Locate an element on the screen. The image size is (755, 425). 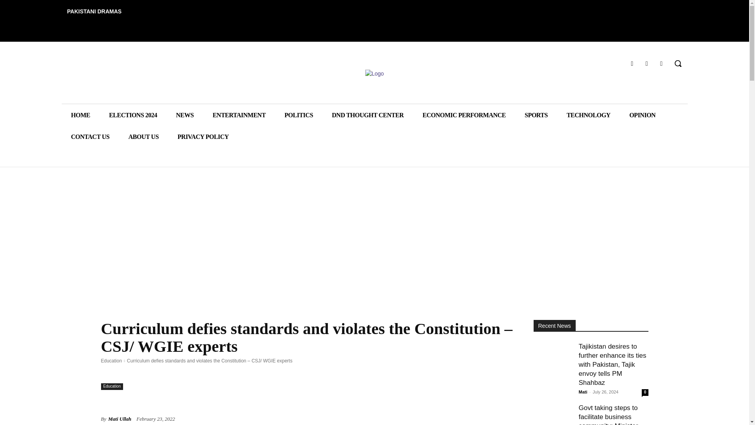
CONTACT US is located at coordinates (90, 136).